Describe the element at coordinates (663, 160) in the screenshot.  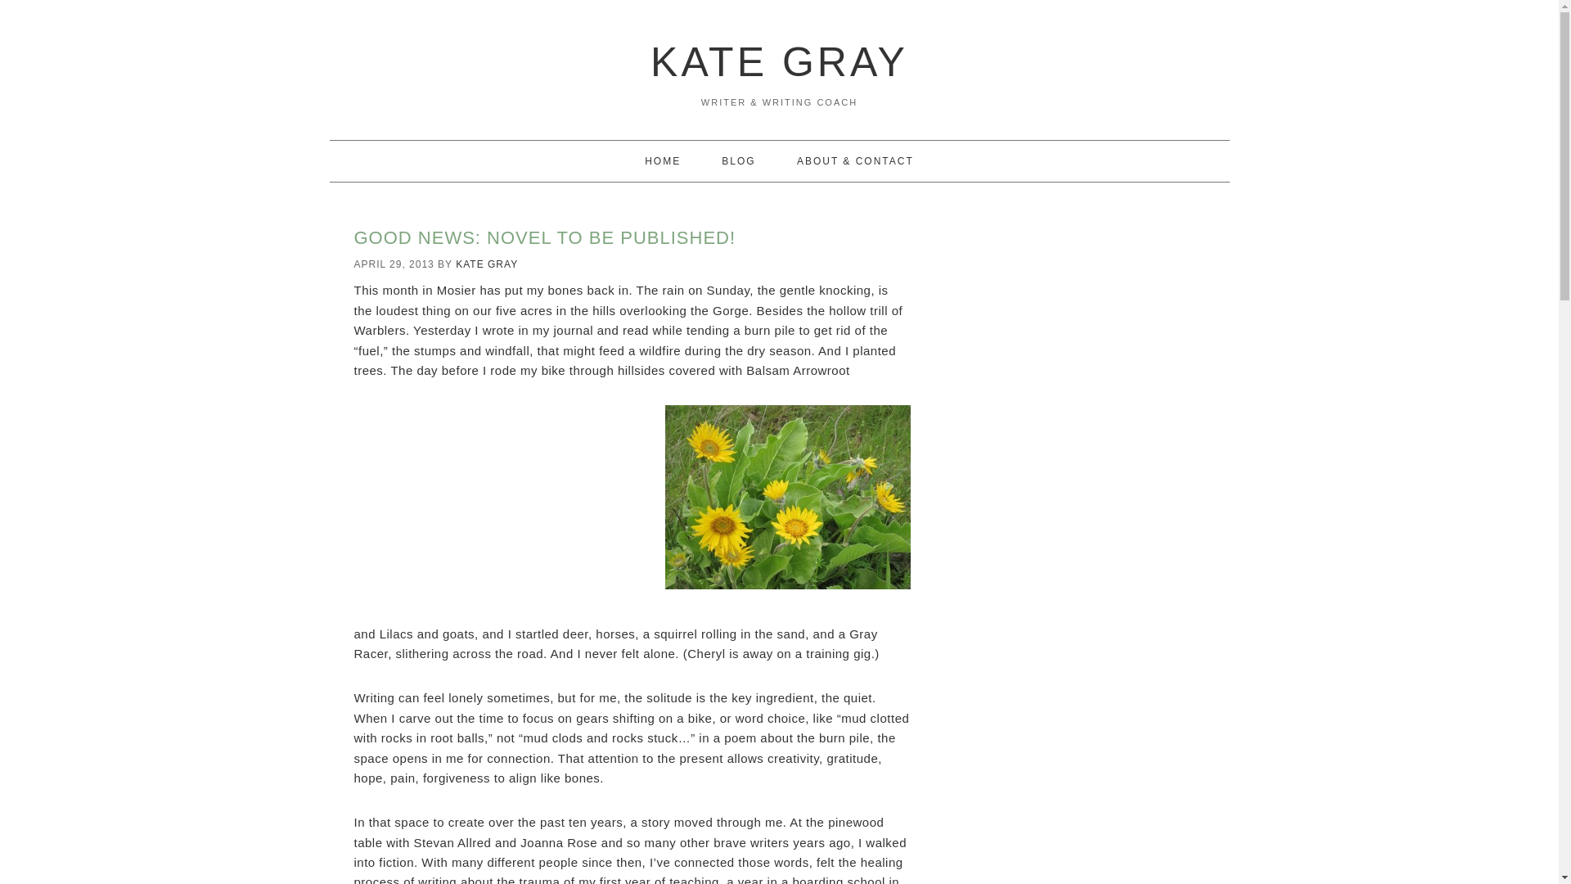
I see `HOME` at that location.